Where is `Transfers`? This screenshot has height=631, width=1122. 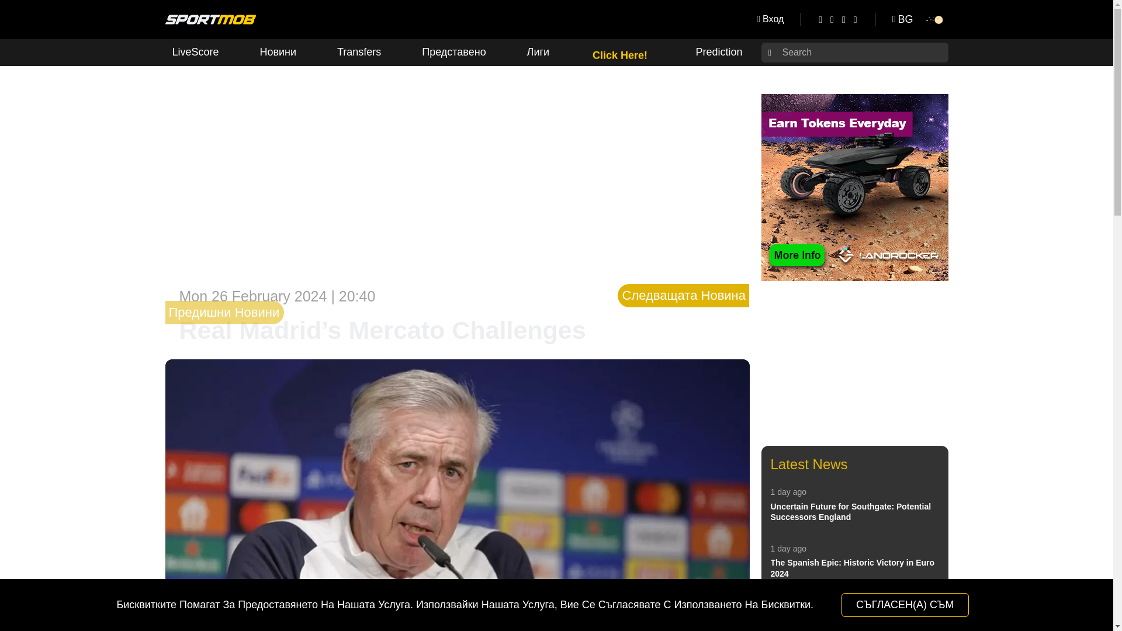
Transfers is located at coordinates (359, 52).